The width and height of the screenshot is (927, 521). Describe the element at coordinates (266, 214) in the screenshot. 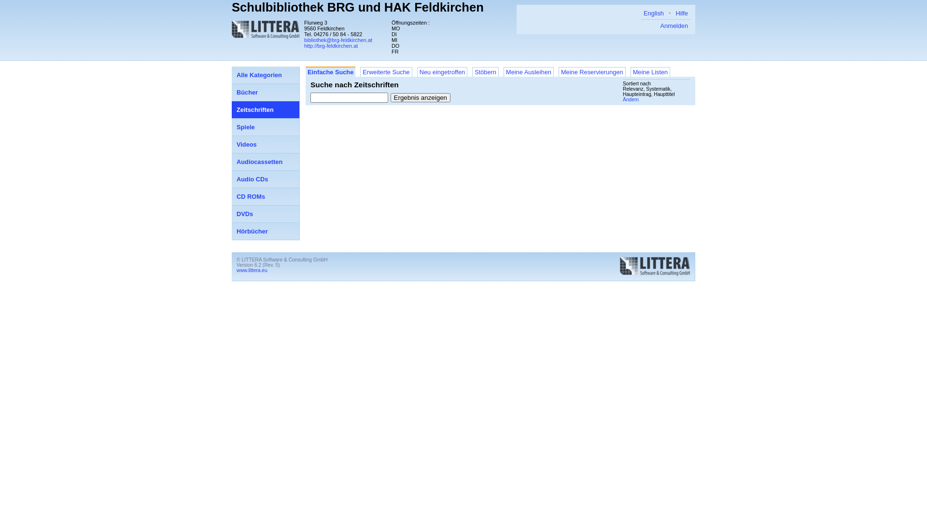

I see `DVDs` at that location.